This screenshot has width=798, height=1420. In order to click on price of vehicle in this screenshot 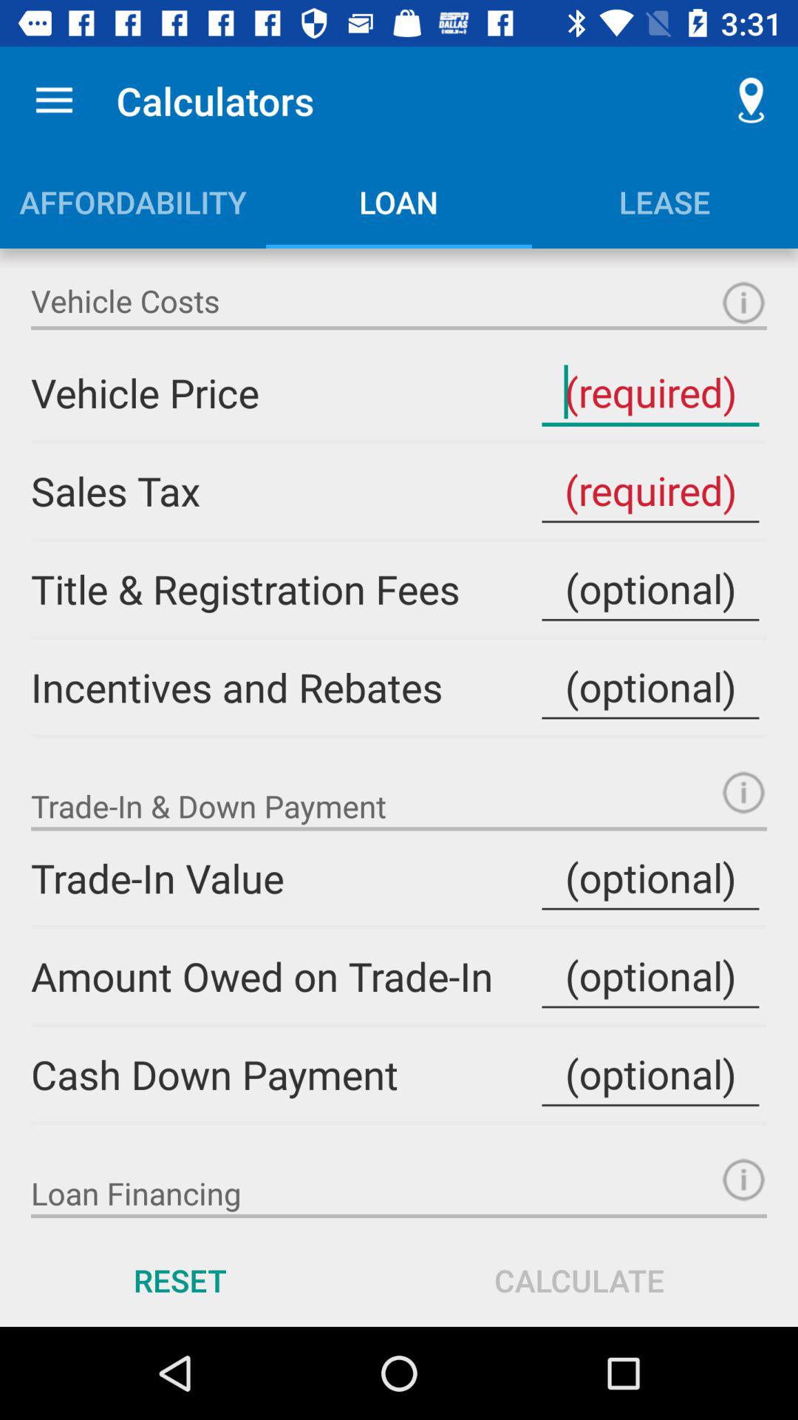, I will do `click(650, 392)`.